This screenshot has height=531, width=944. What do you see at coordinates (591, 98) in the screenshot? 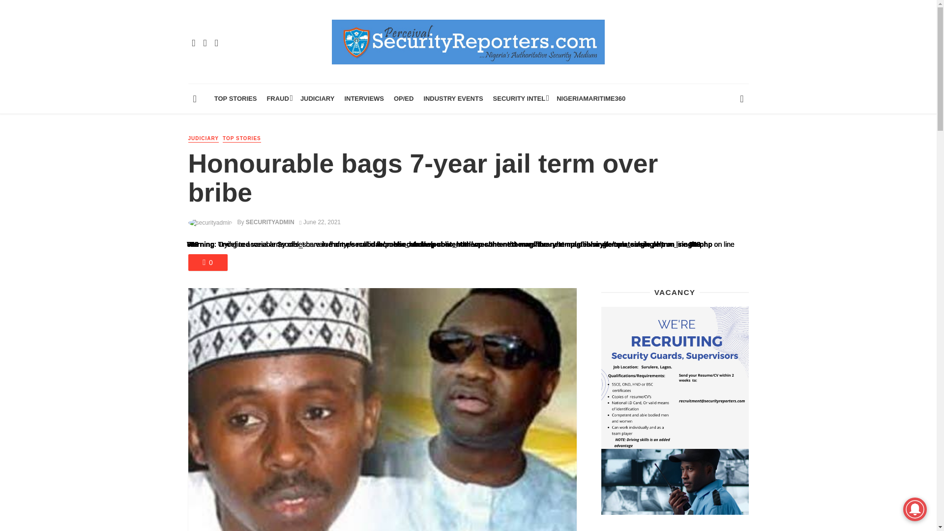
I see `NIGERIAMARITIME360` at bounding box center [591, 98].